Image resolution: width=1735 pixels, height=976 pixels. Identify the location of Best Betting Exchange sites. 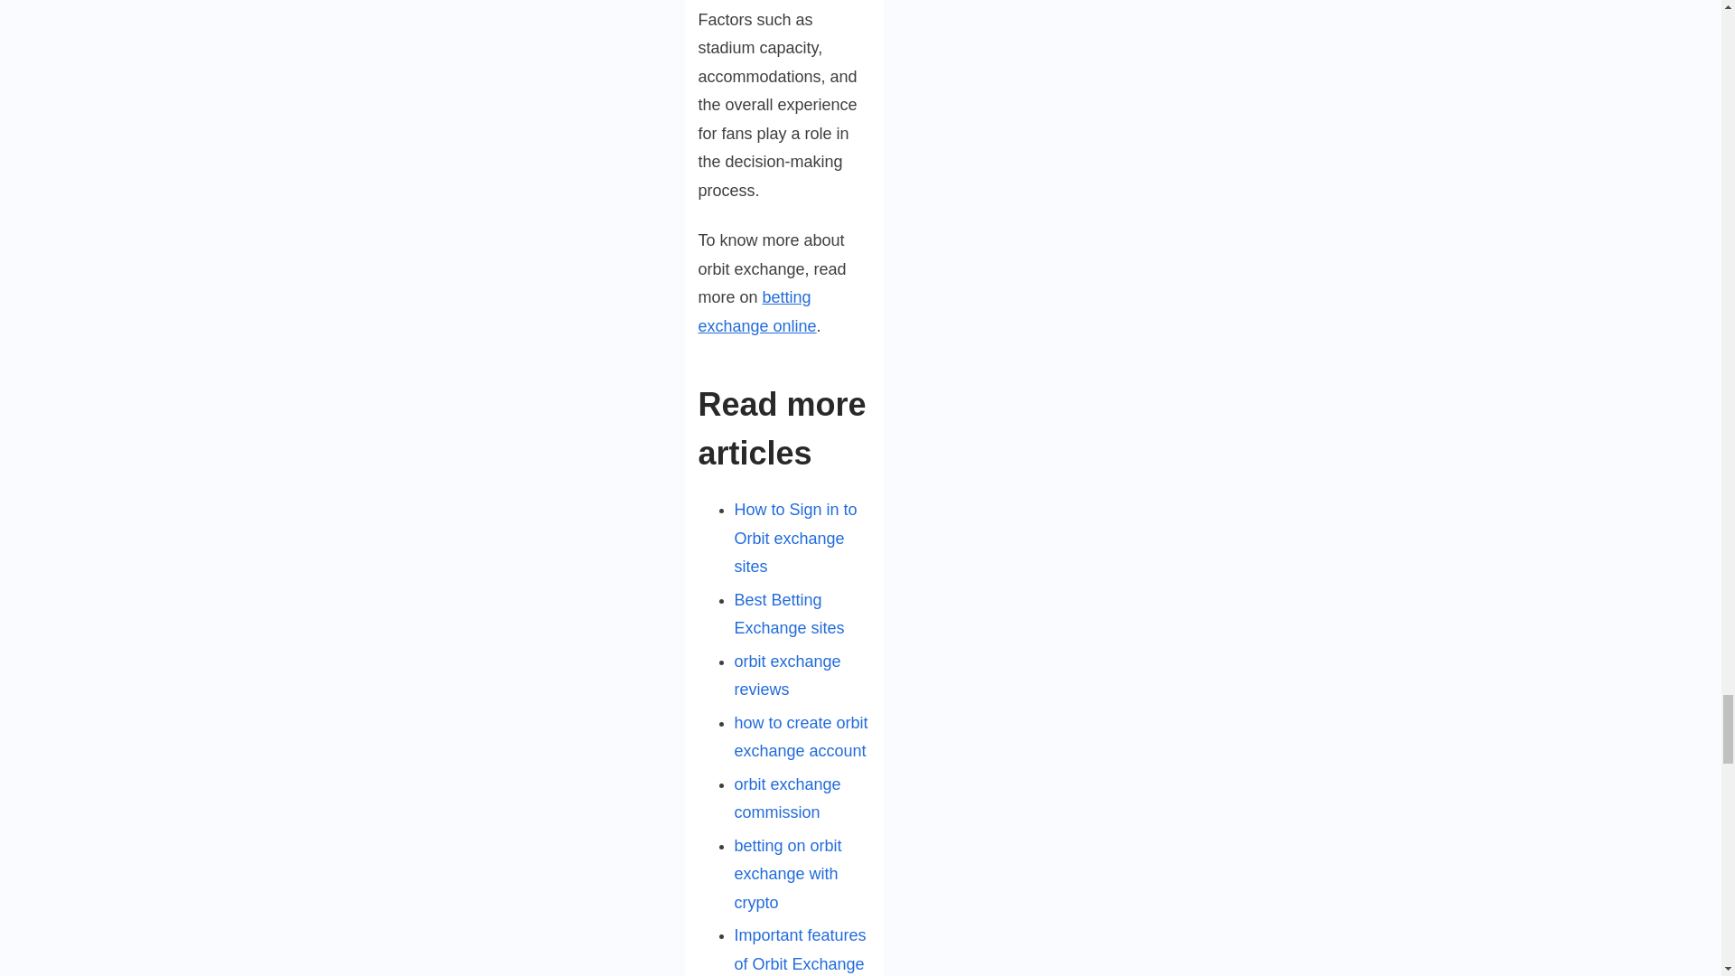
(788, 615).